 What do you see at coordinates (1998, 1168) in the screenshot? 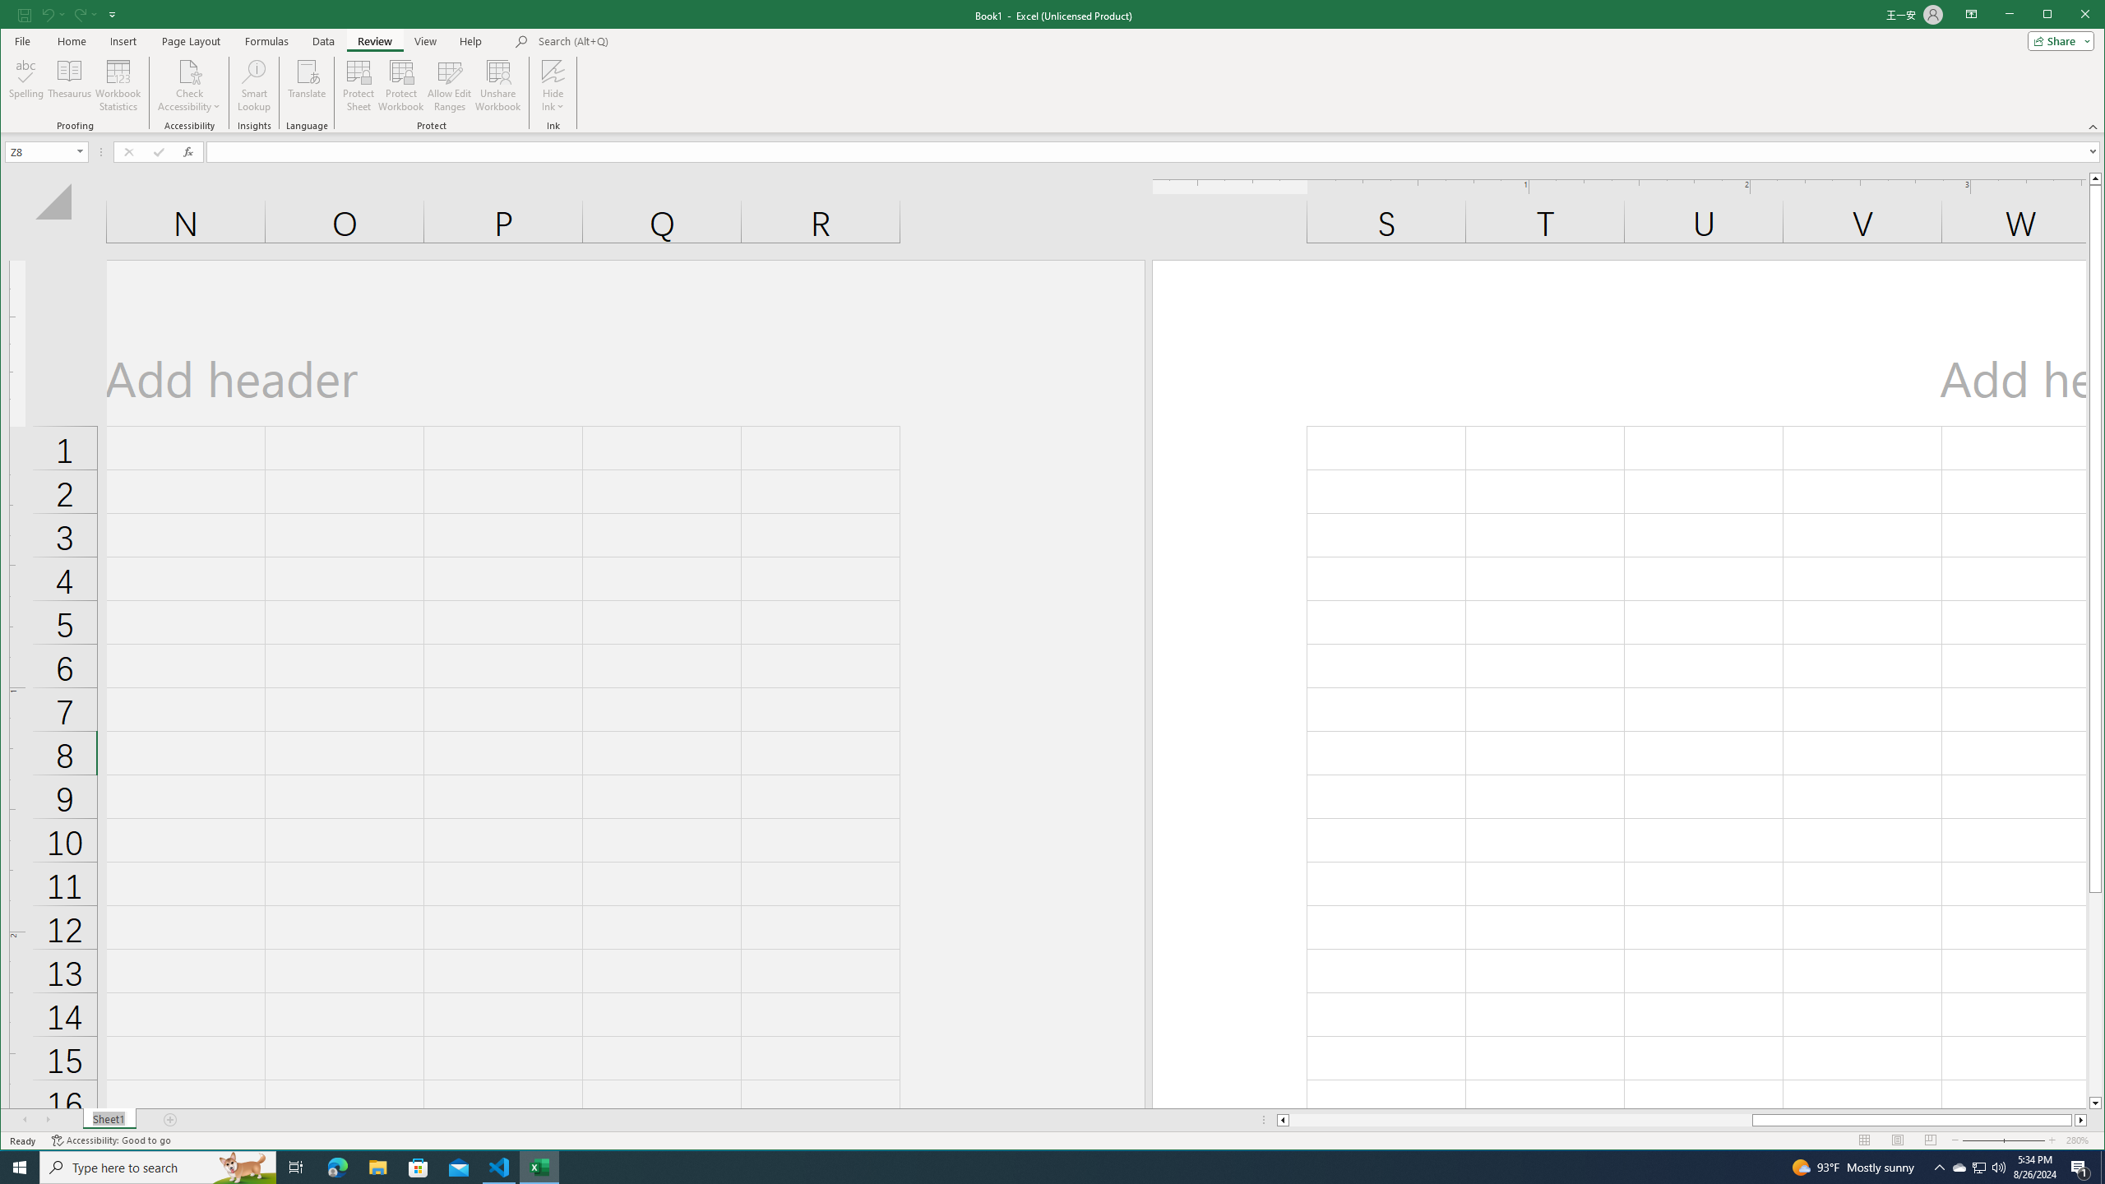
I see `Q2790: 100%` at bounding box center [1998, 1168].